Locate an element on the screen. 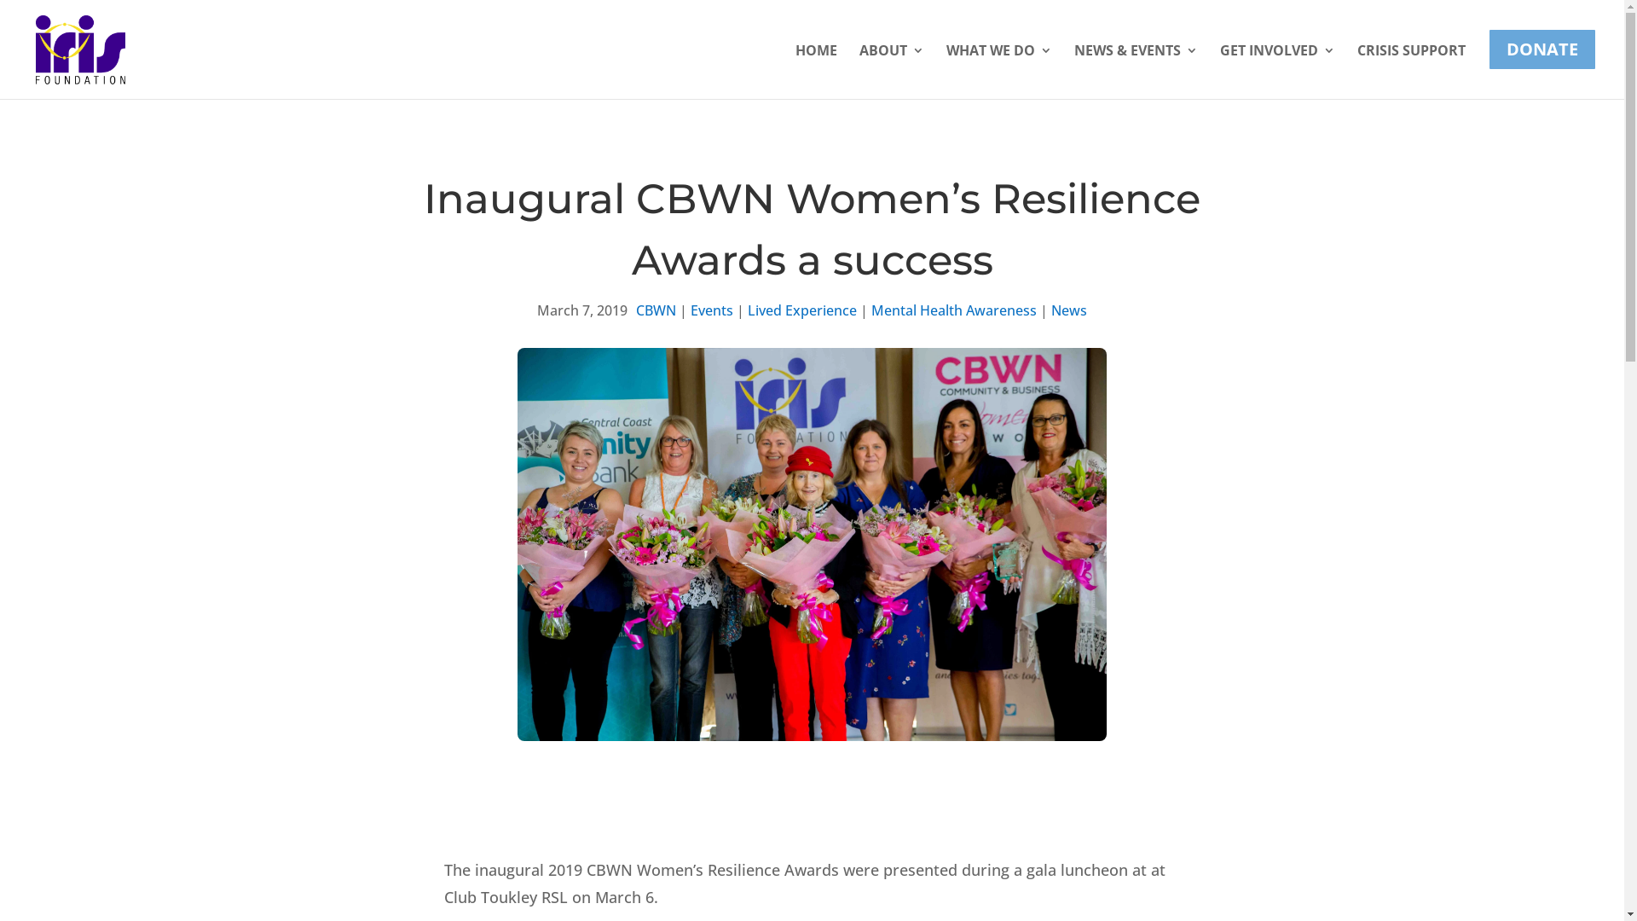 This screenshot has height=921, width=1637. News is located at coordinates (1069, 310).